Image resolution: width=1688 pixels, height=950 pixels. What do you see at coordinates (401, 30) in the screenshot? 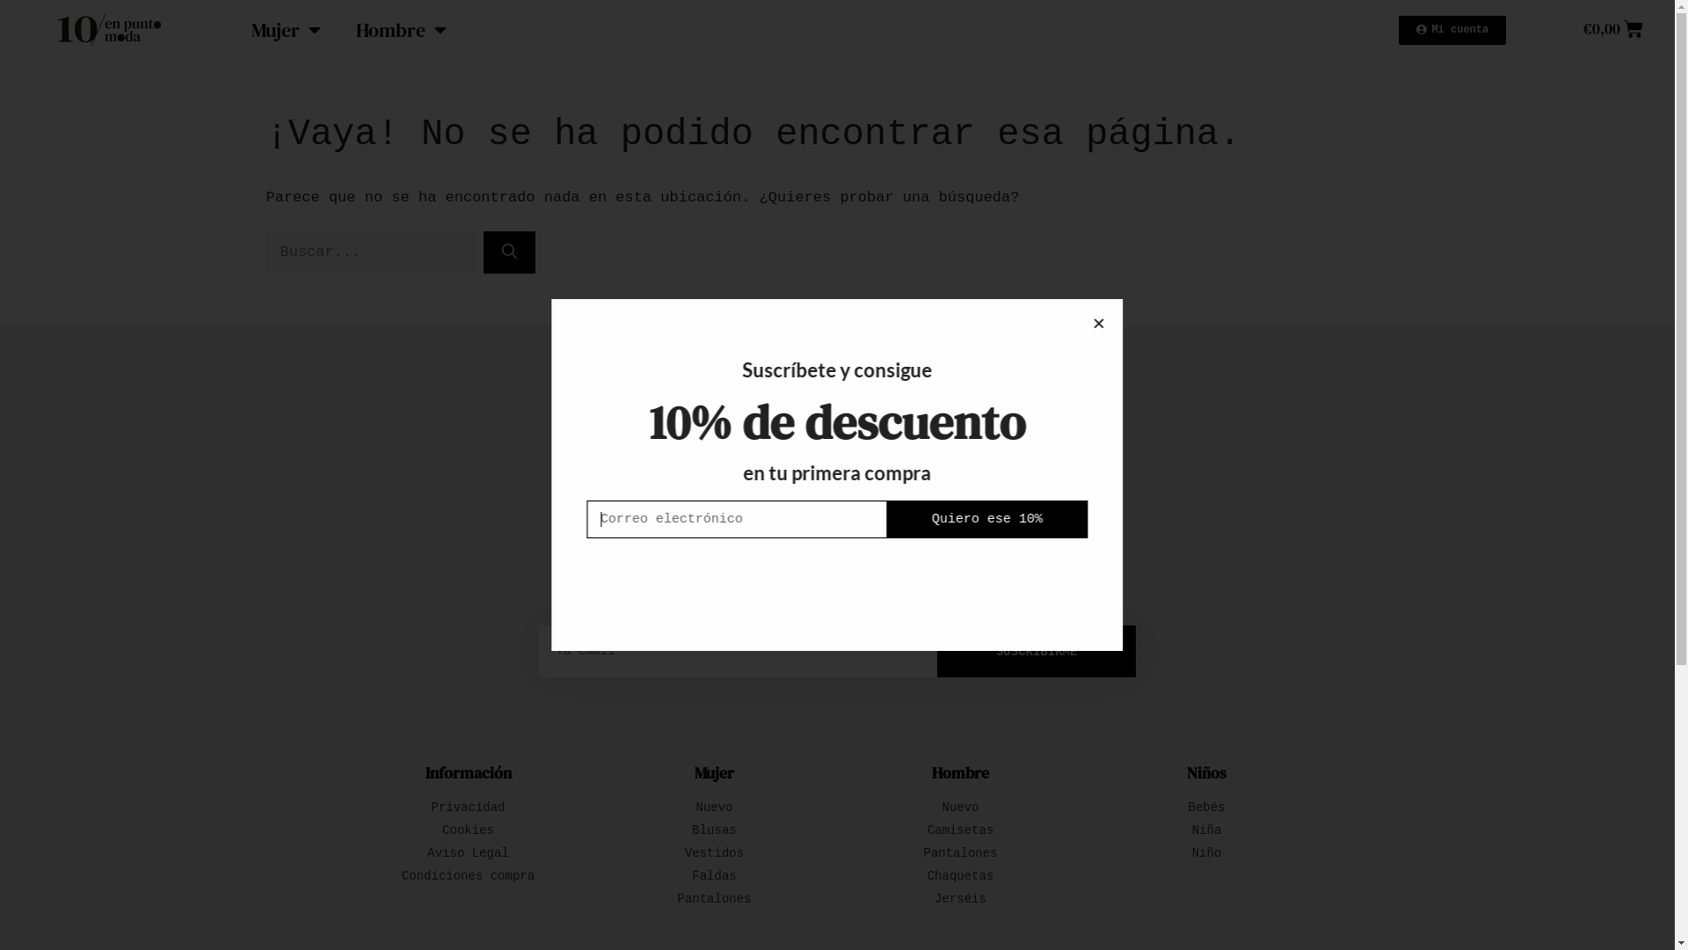
I see `Hombre` at bounding box center [401, 30].